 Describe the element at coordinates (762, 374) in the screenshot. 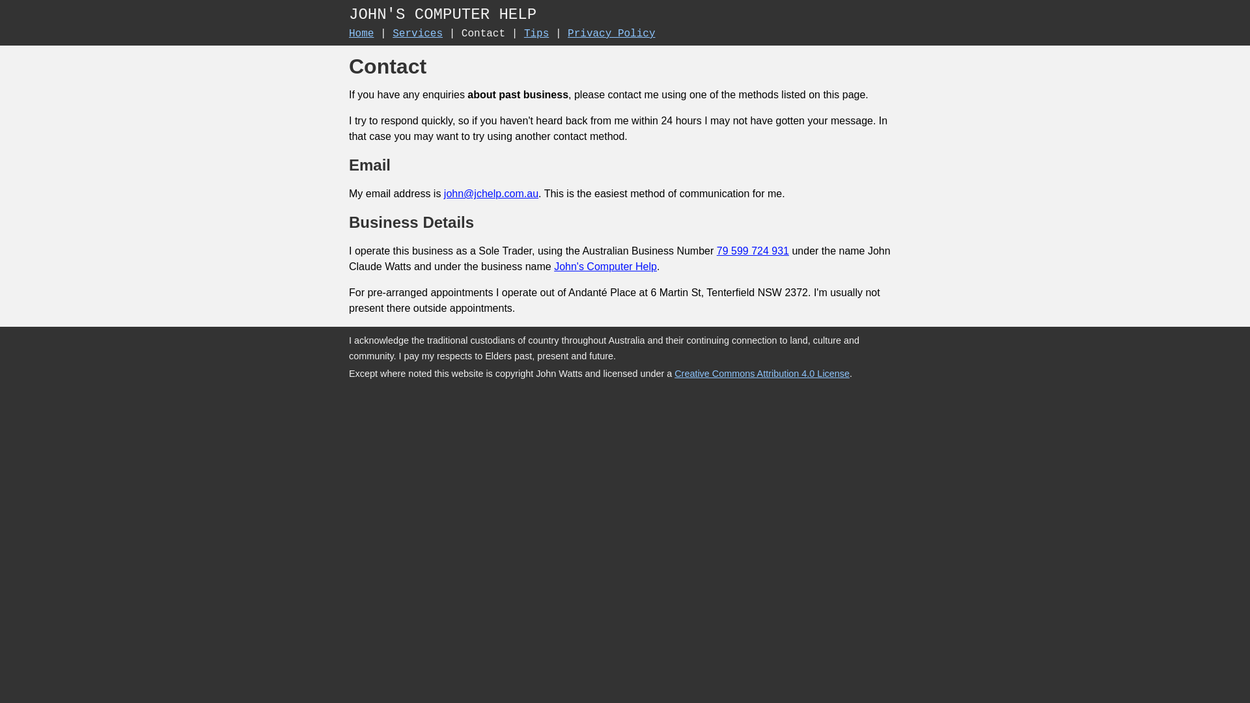

I see `Creative Commons Attribution 4.0 License` at that location.